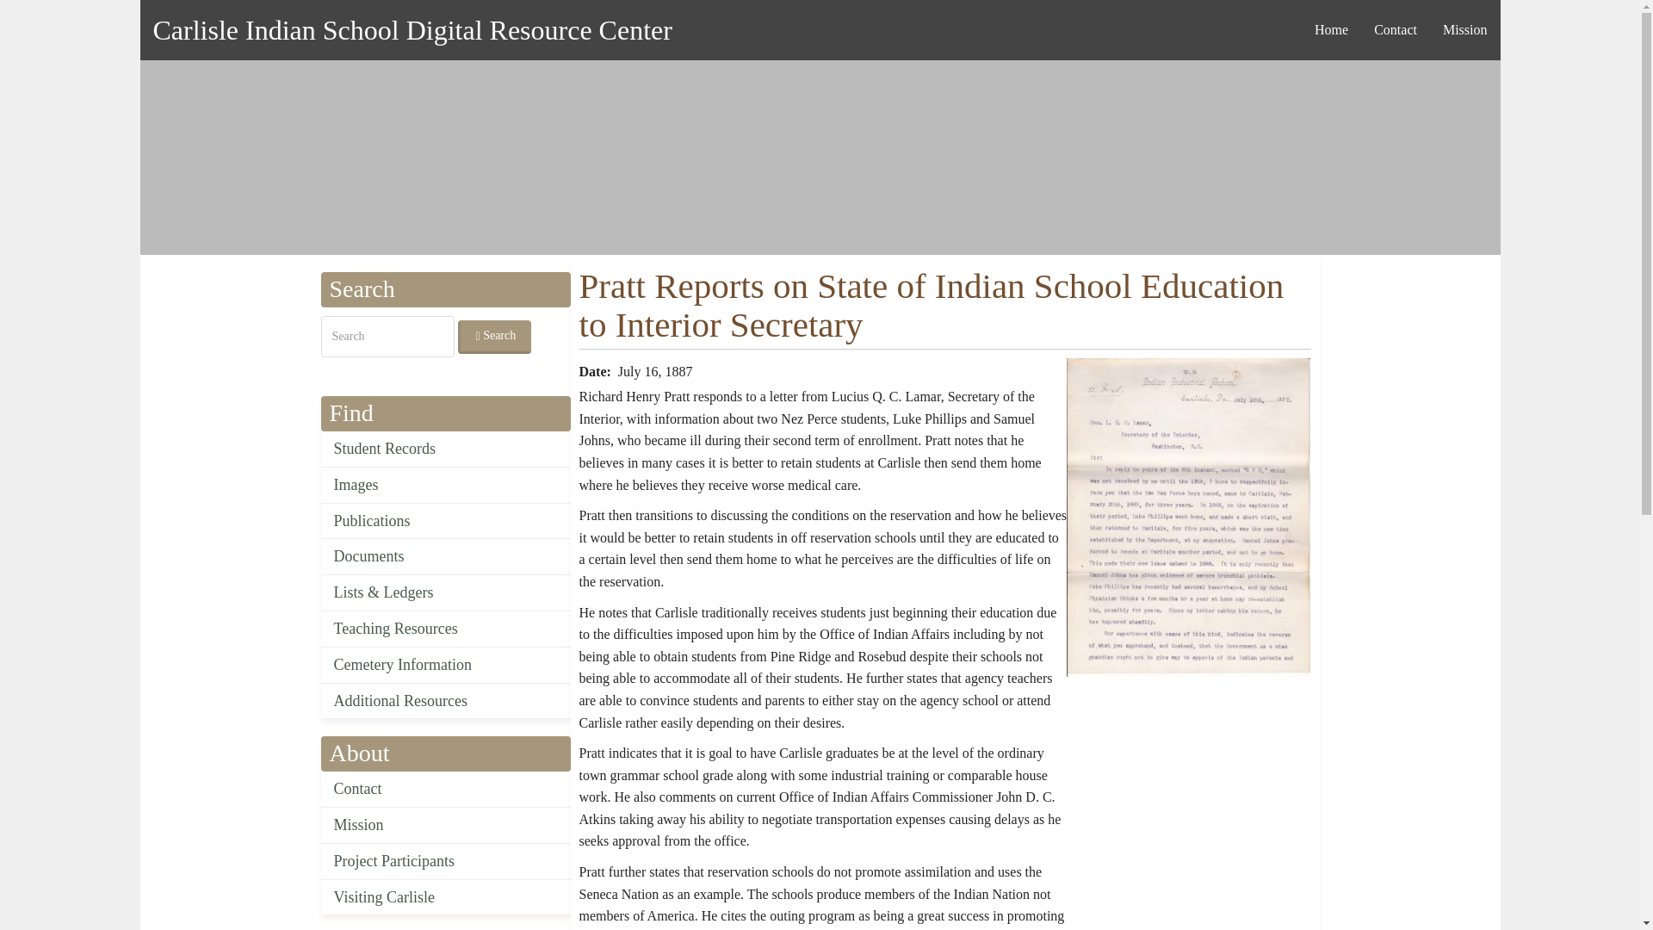 The height and width of the screenshot is (930, 1653). Describe the element at coordinates (412, 29) in the screenshot. I see `Home` at that location.